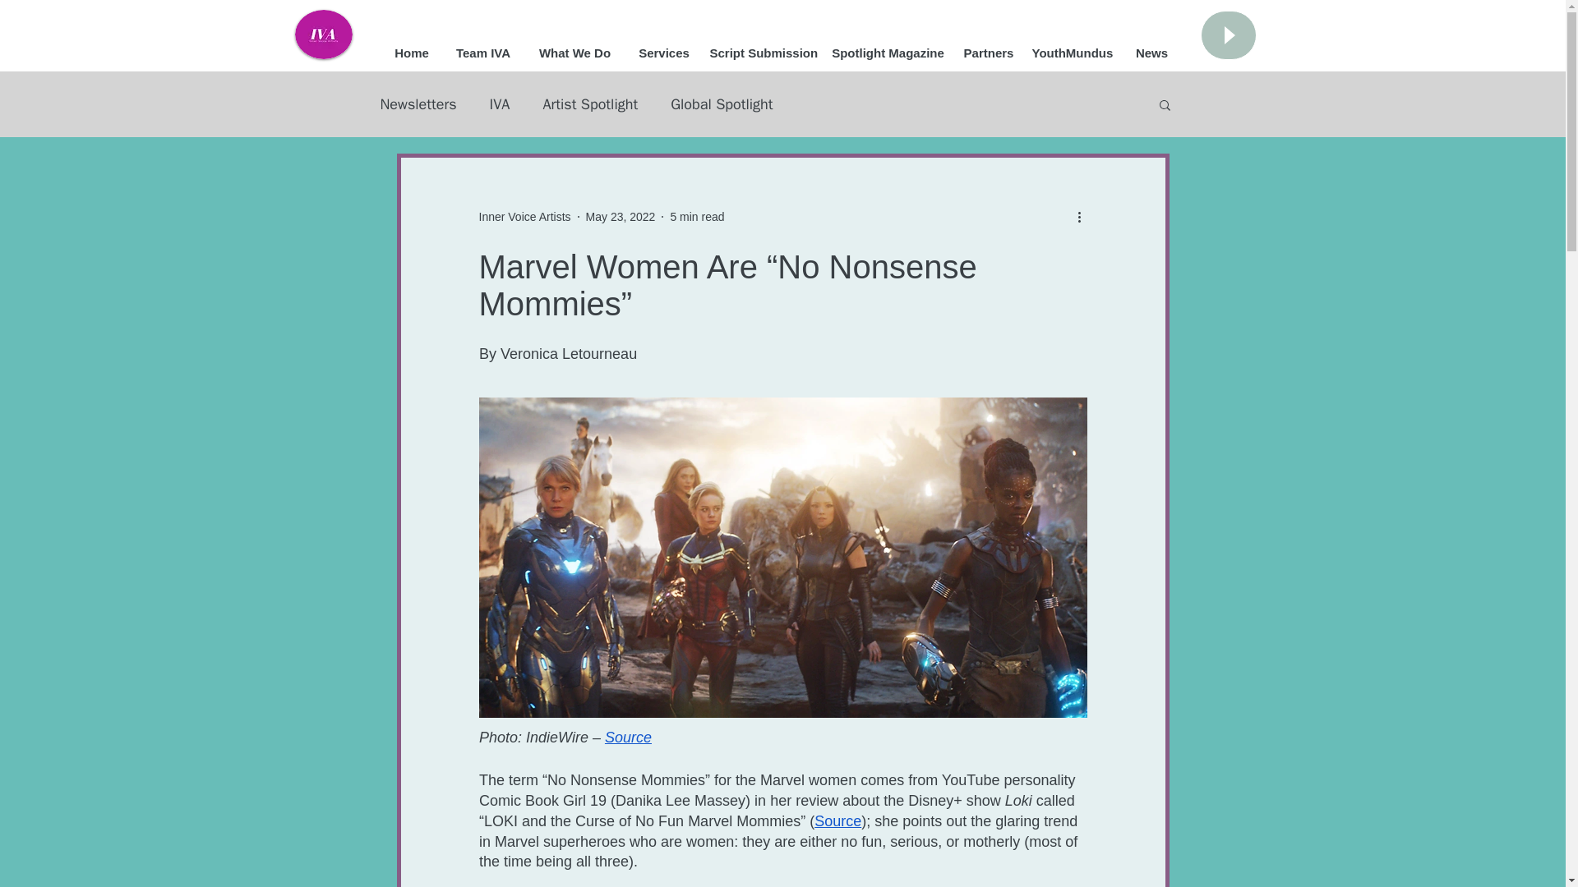 The width and height of the screenshot is (1578, 887). What do you see at coordinates (1152, 53) in the screenshot?
I see `News` at bounding box center [1152, 53].